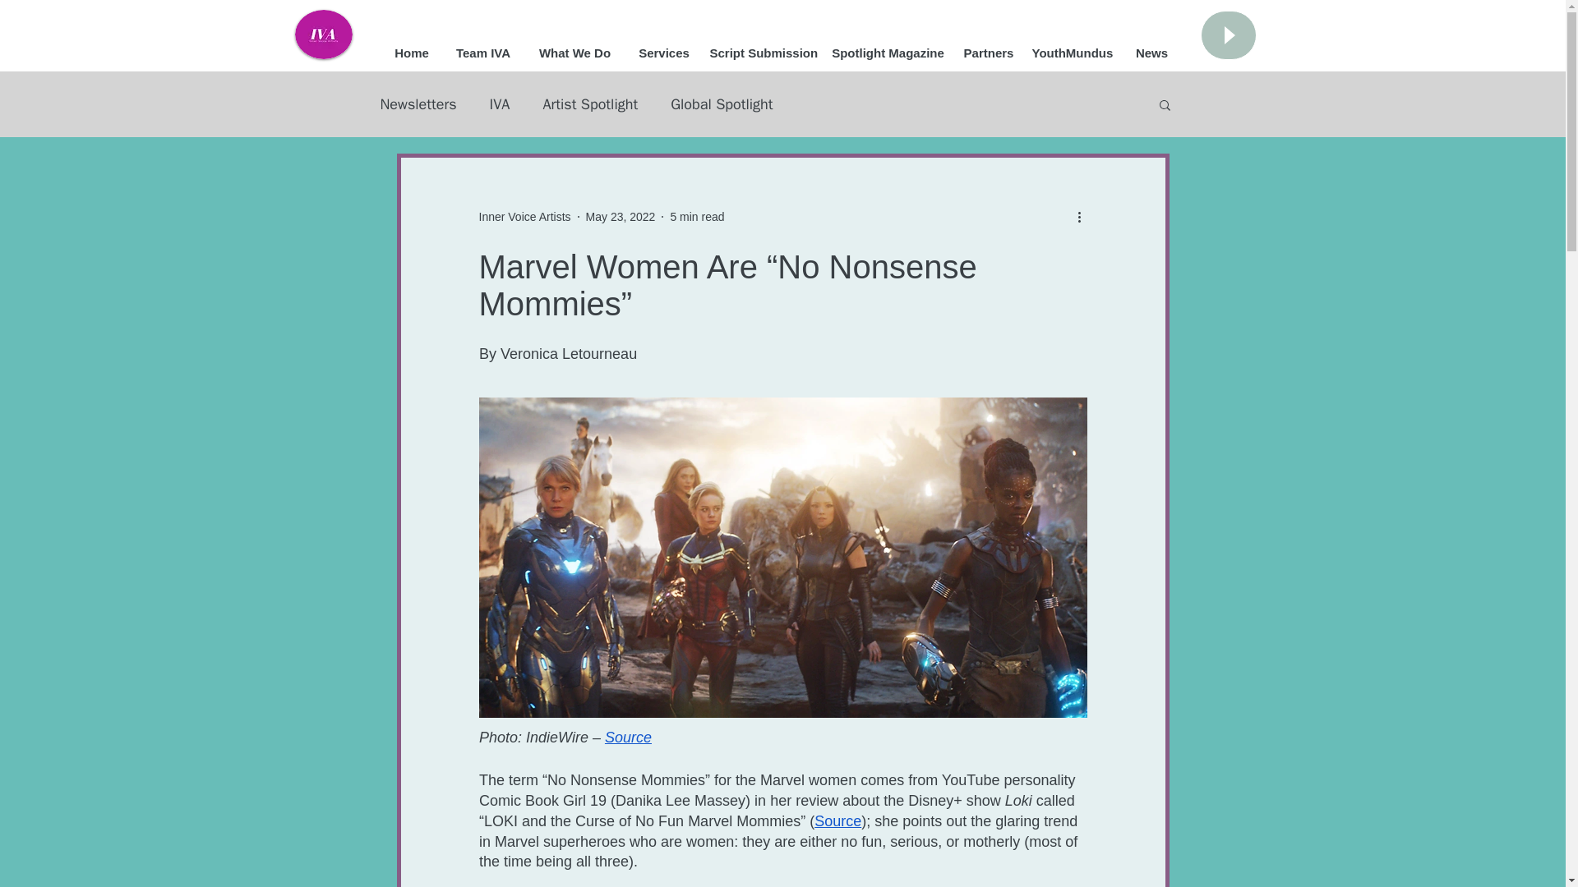 The width and height of the screenshot is (1578, 887). What do you see at coordinates (1152, 53) in the screenshot?
I see `News` at bounding box center [1152, 53].